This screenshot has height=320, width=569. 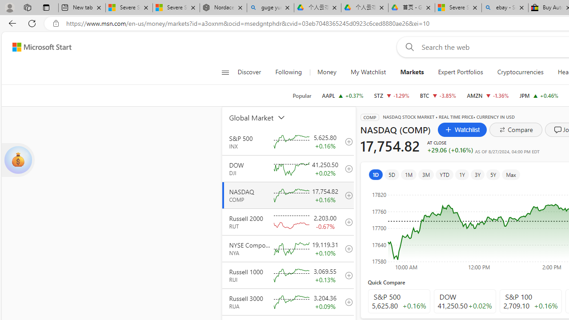 What do you see at coordinates (392, 174) in the screenshot?
I see `5D` at bounding box center [392, 174].